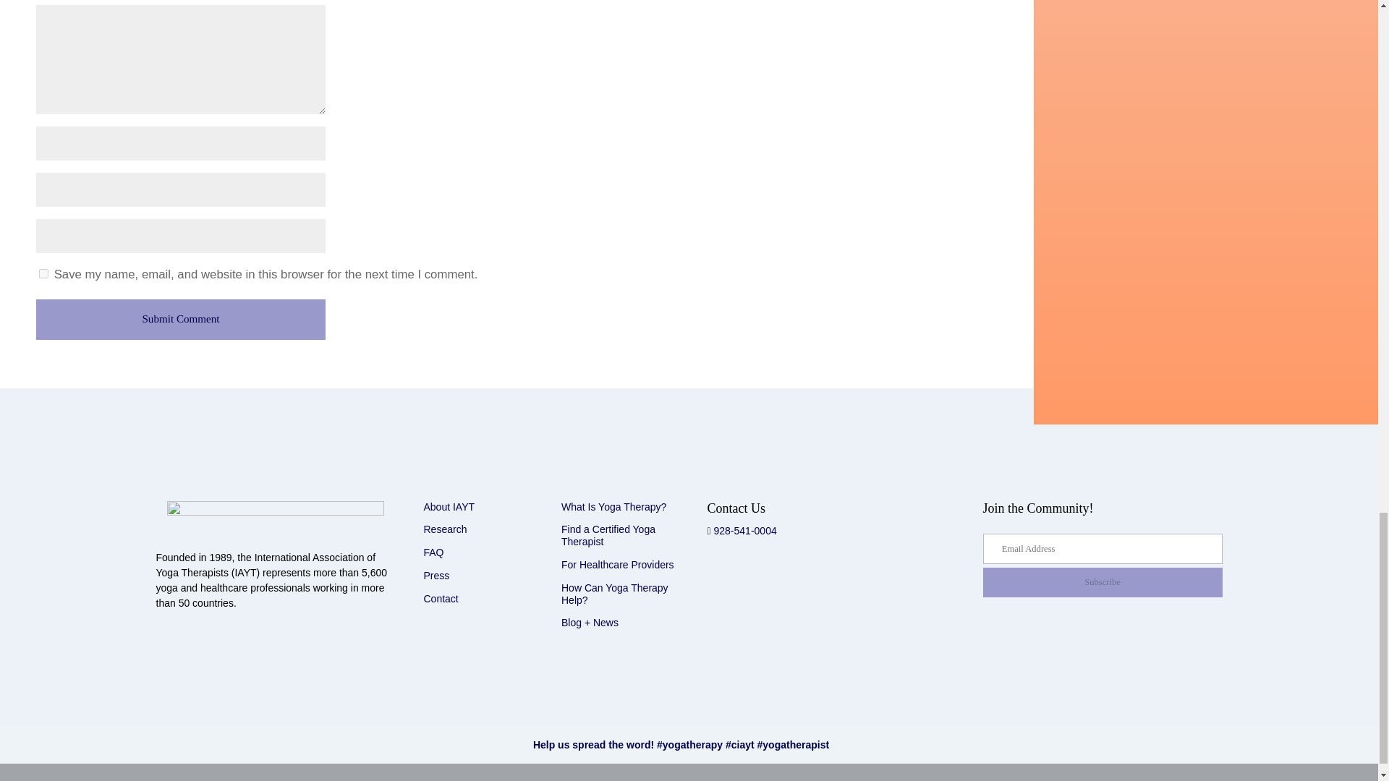 The width and height of the screenshot is (1389, 781). Describe the element at coordinates (43, 273) in the screenshot. I see `yes` at that location.